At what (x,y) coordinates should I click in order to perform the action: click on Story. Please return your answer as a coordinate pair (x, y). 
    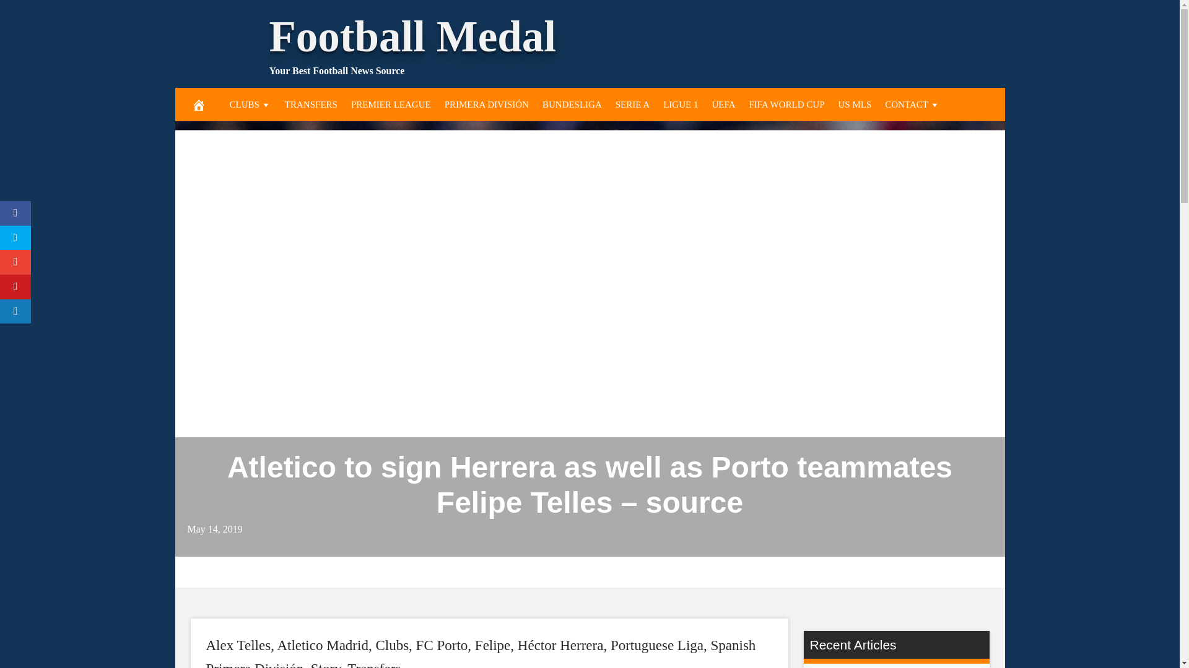
    Looking at the image, I should click on (325, 664).